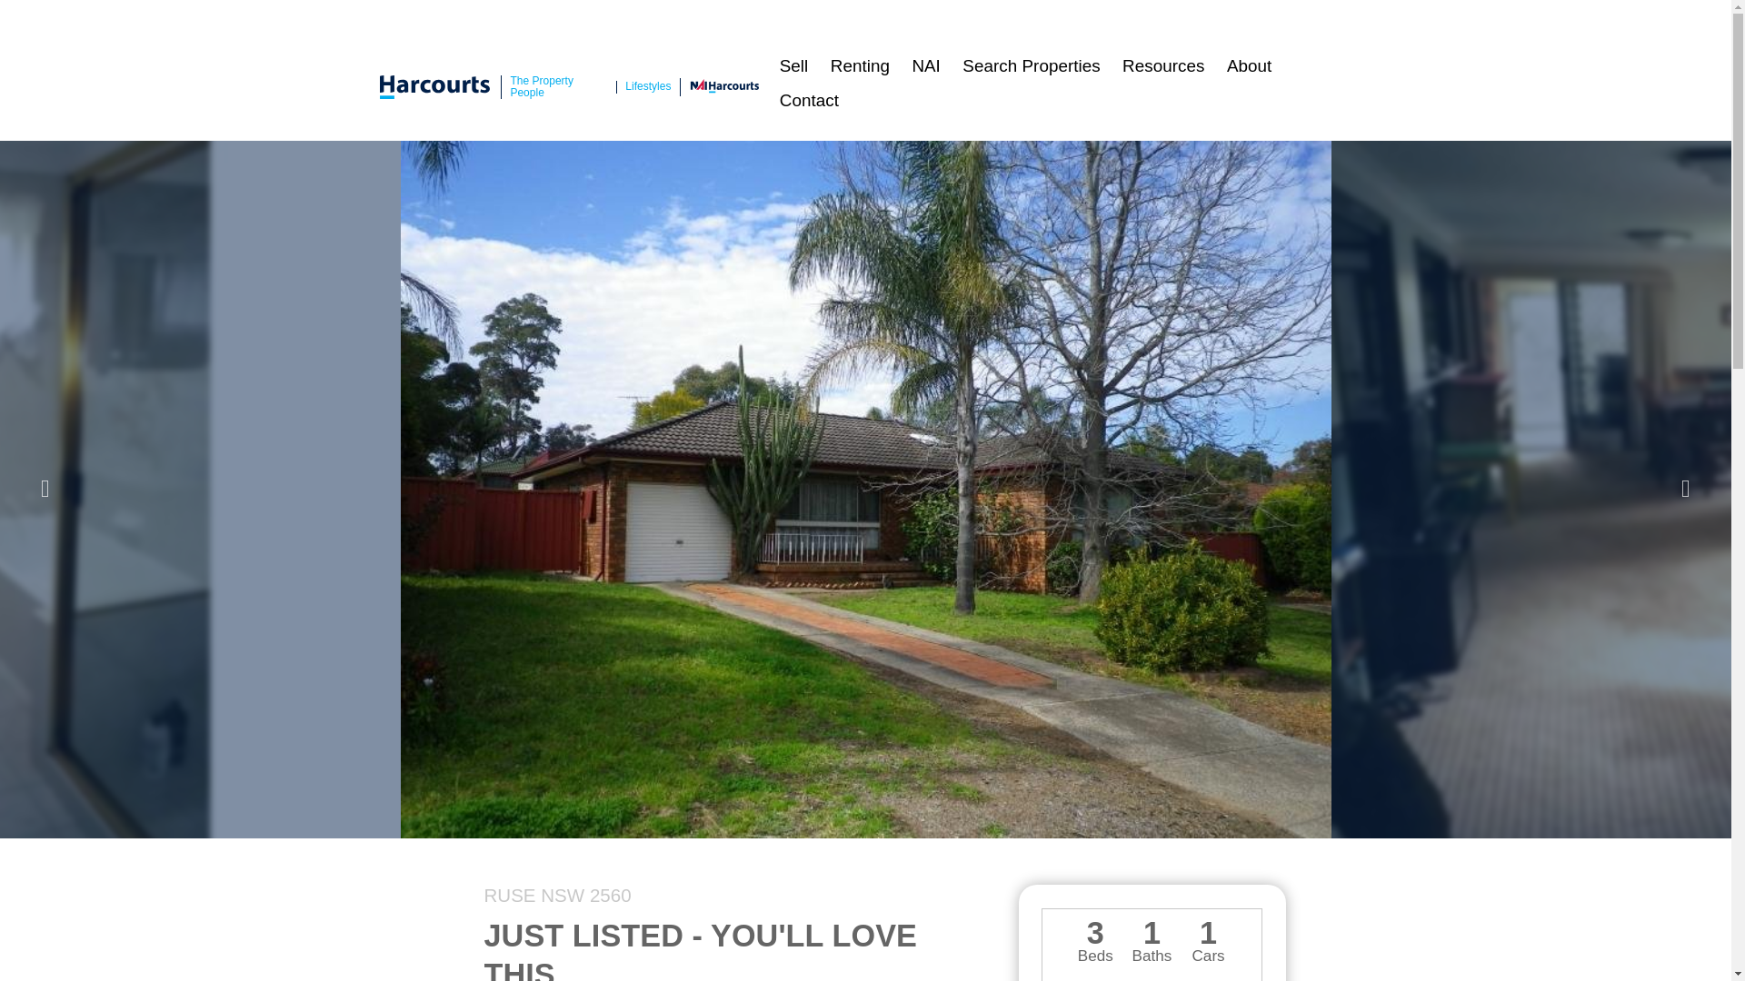  I want to click on Sell, so click(794, 65).